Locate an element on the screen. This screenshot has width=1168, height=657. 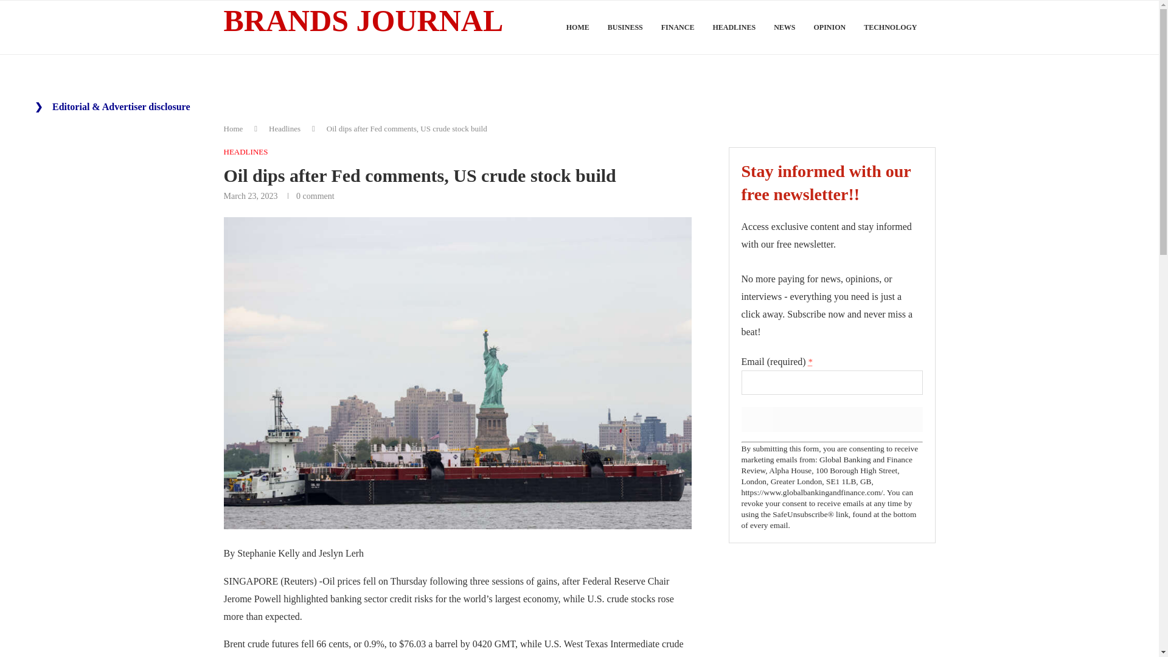
TECHNOLOGY is located at coordinates (891, 27).